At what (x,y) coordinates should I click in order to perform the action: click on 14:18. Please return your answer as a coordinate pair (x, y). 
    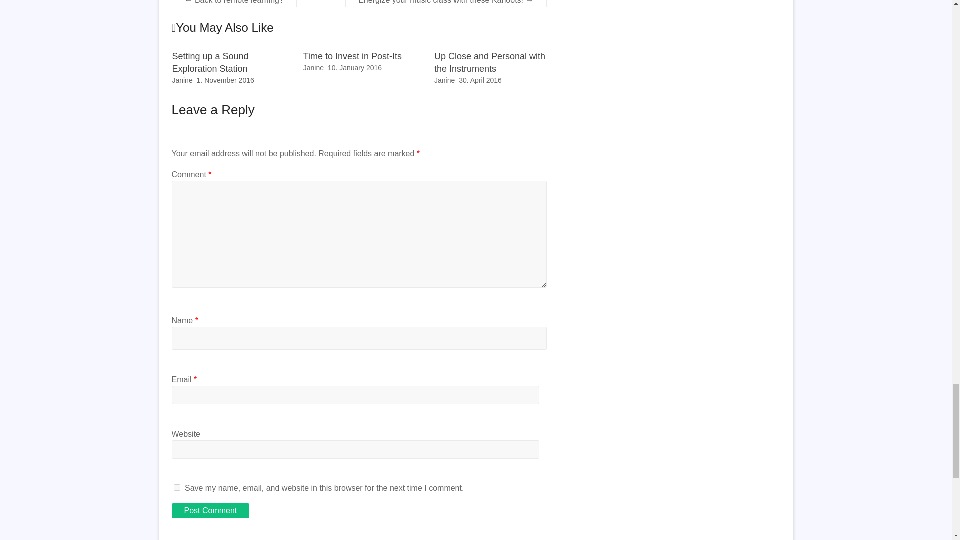
    Looking at the image, I should click on (355, 68).